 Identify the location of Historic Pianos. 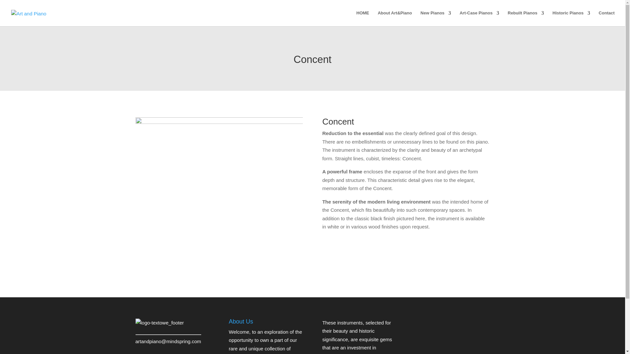
(571, 18).